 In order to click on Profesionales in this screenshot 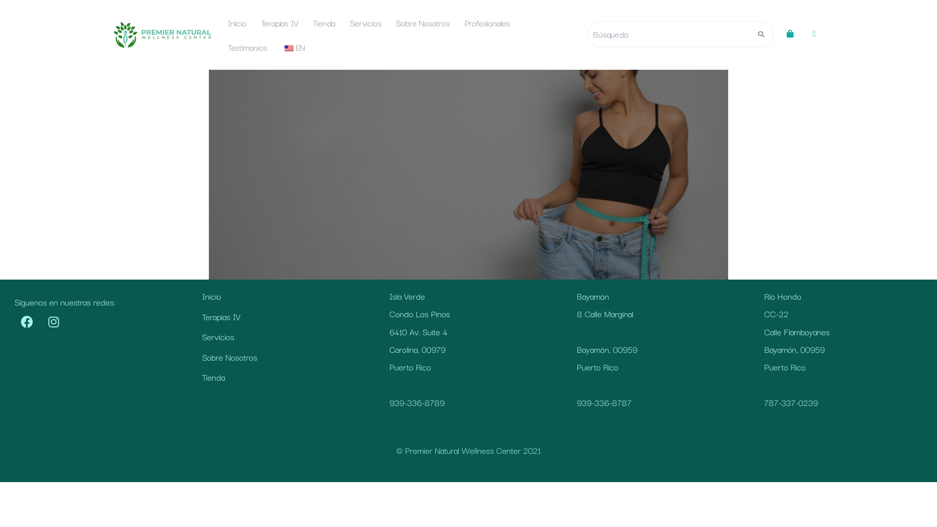, I will do `click(487, 23)`.